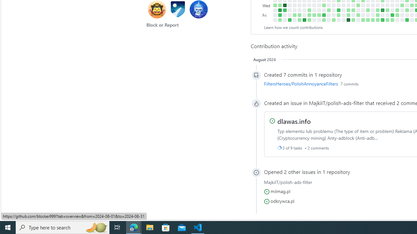 This screenshot has width=417, height=234. Describe the element at coordinates (343, 10) in the screenshot. I see `No contributions on April 11th.` at that location.